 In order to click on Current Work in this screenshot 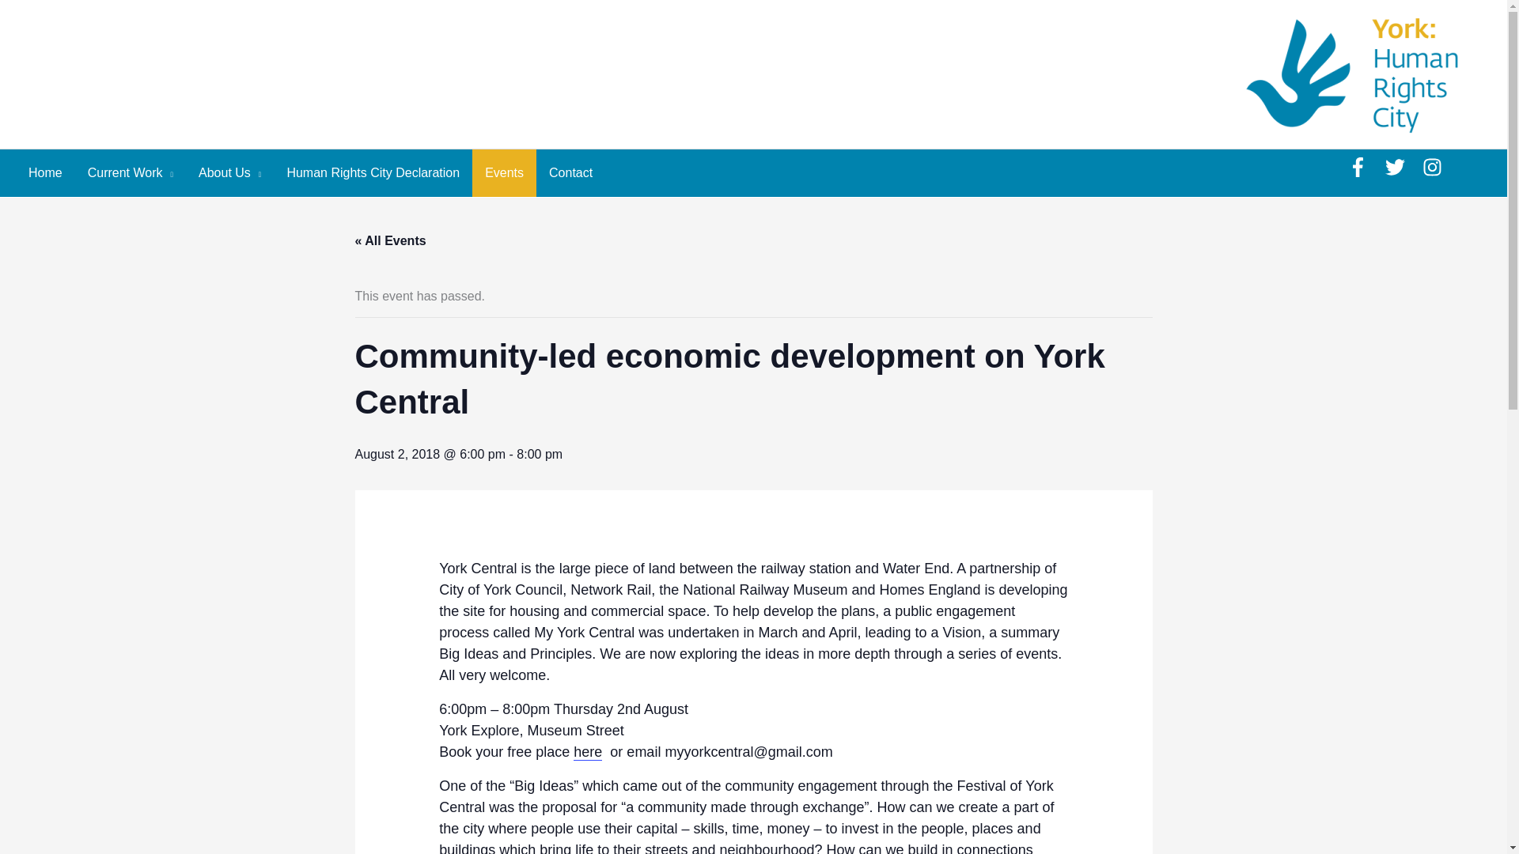, I will do `click(130, 173)`.